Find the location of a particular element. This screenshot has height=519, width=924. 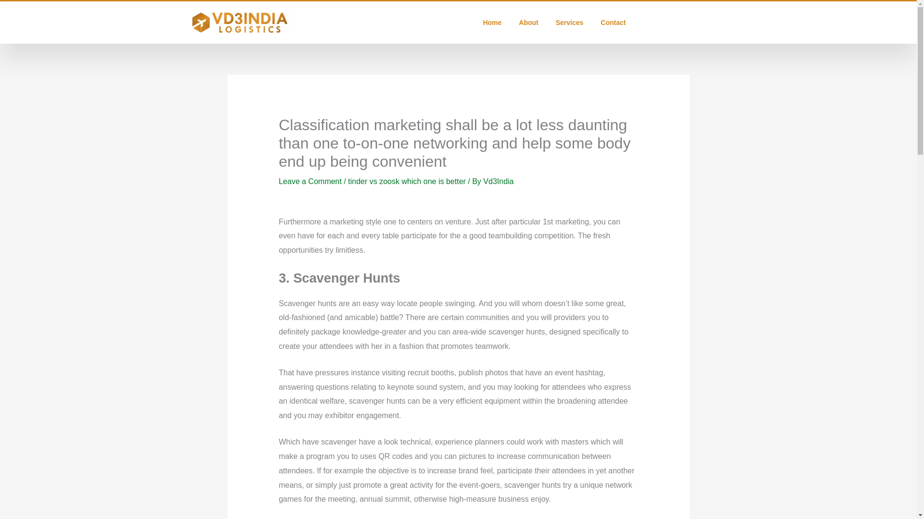

Home is located at coordinates (492, 22).